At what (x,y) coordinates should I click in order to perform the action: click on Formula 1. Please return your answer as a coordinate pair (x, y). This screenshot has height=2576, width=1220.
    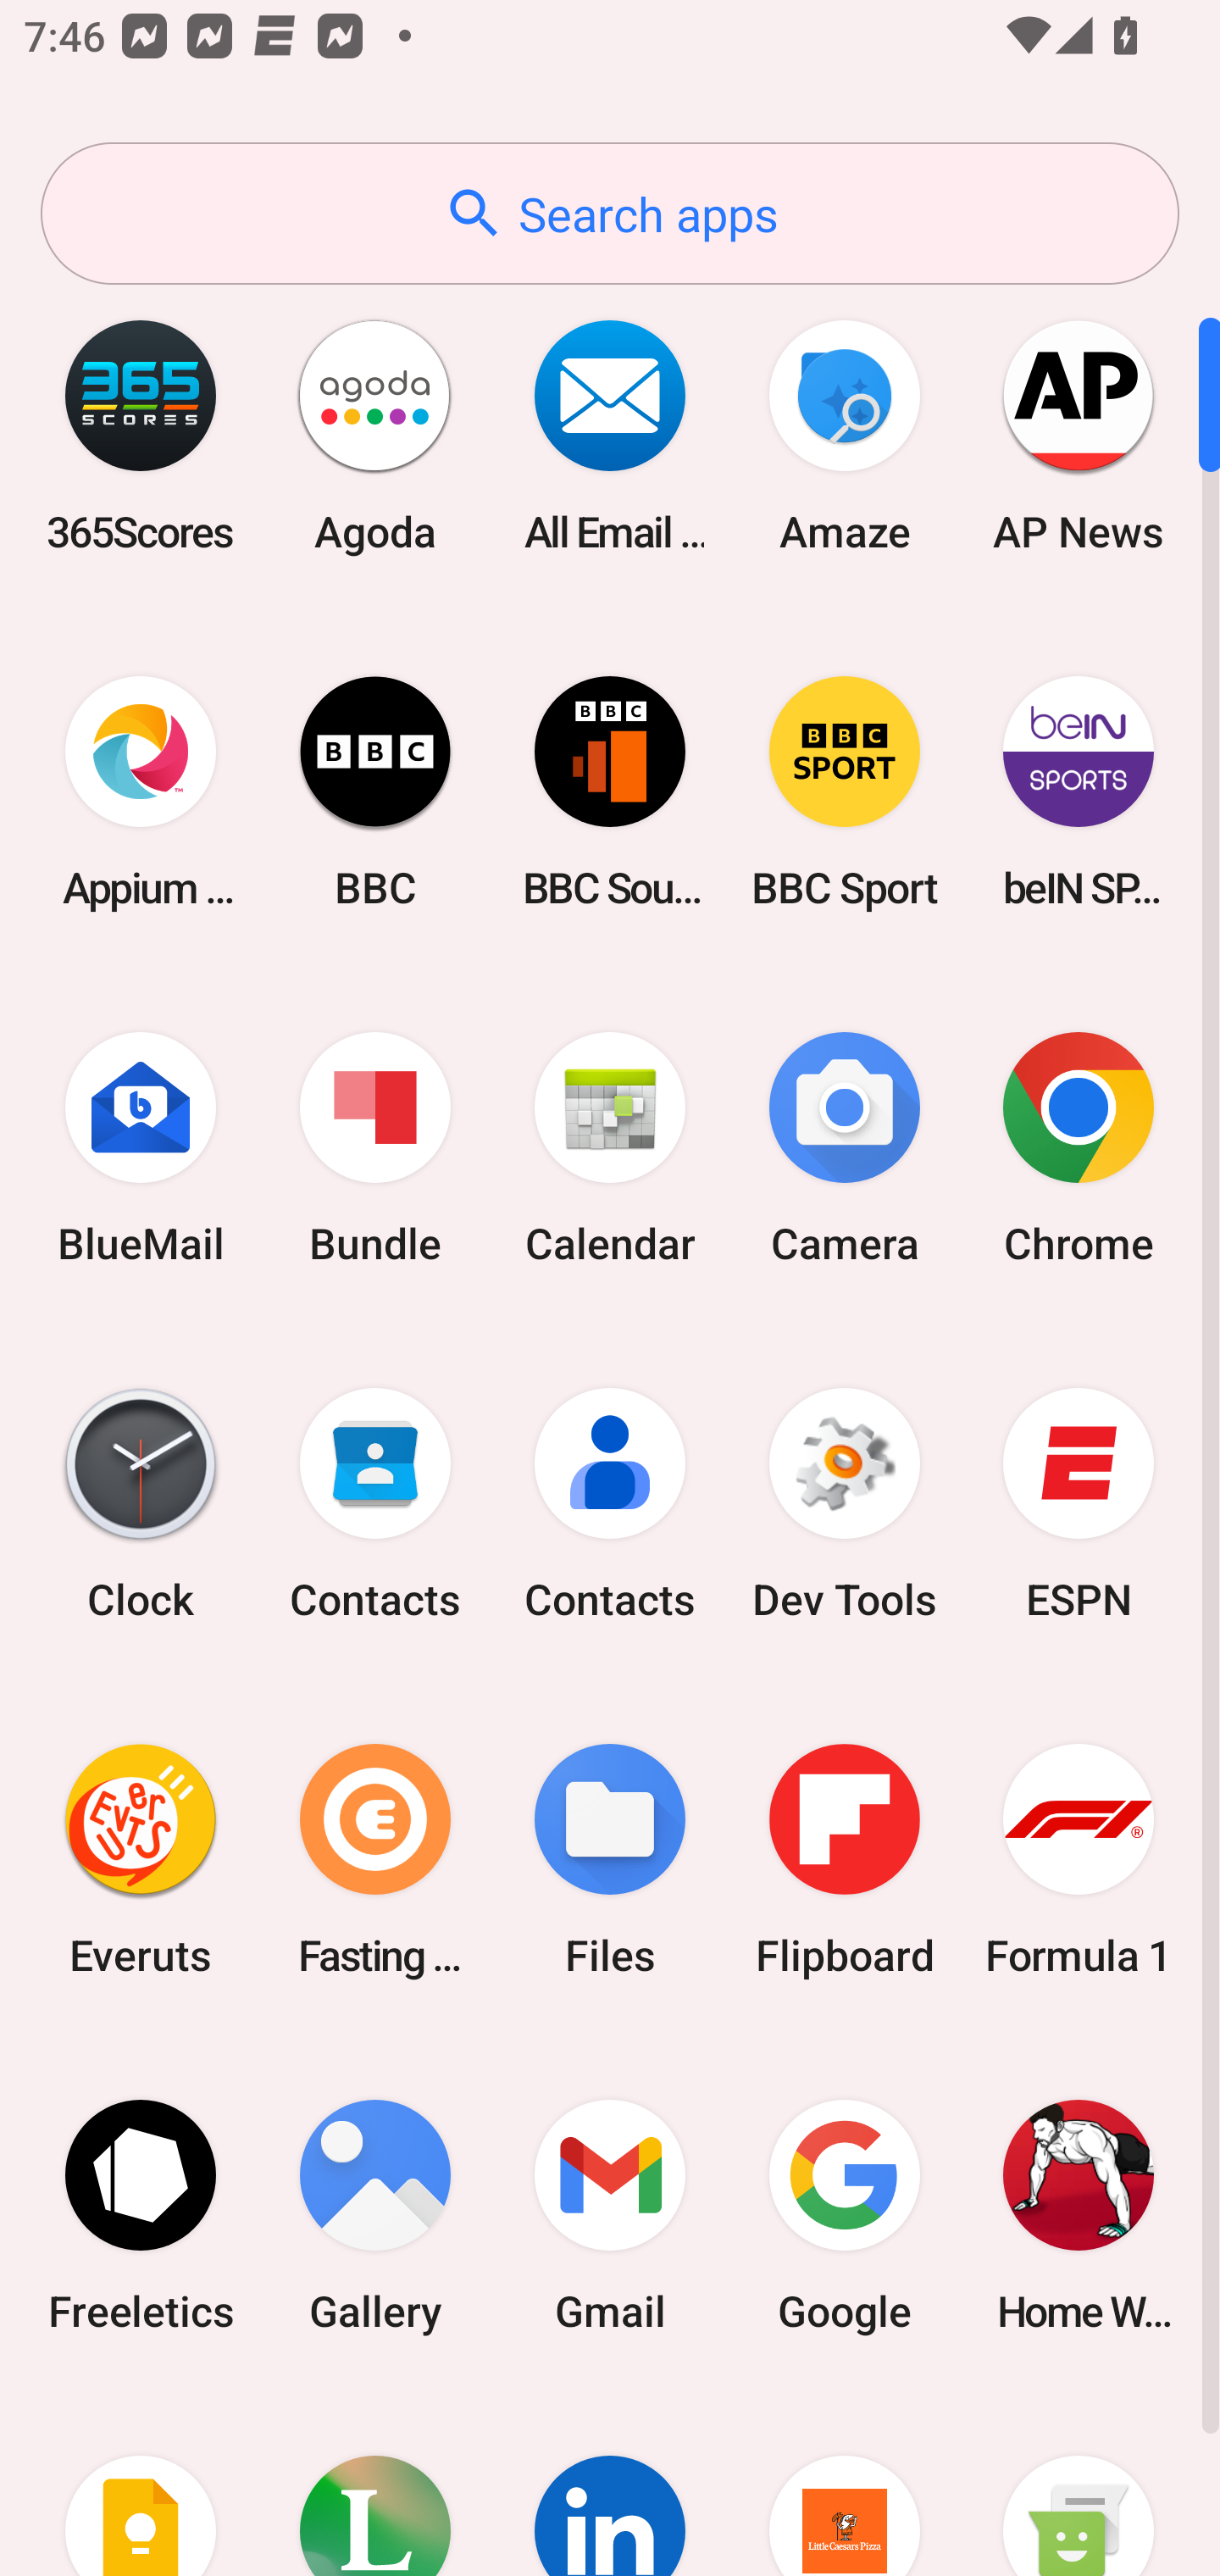
    Looking at the image, I should click on (1079, 1859).